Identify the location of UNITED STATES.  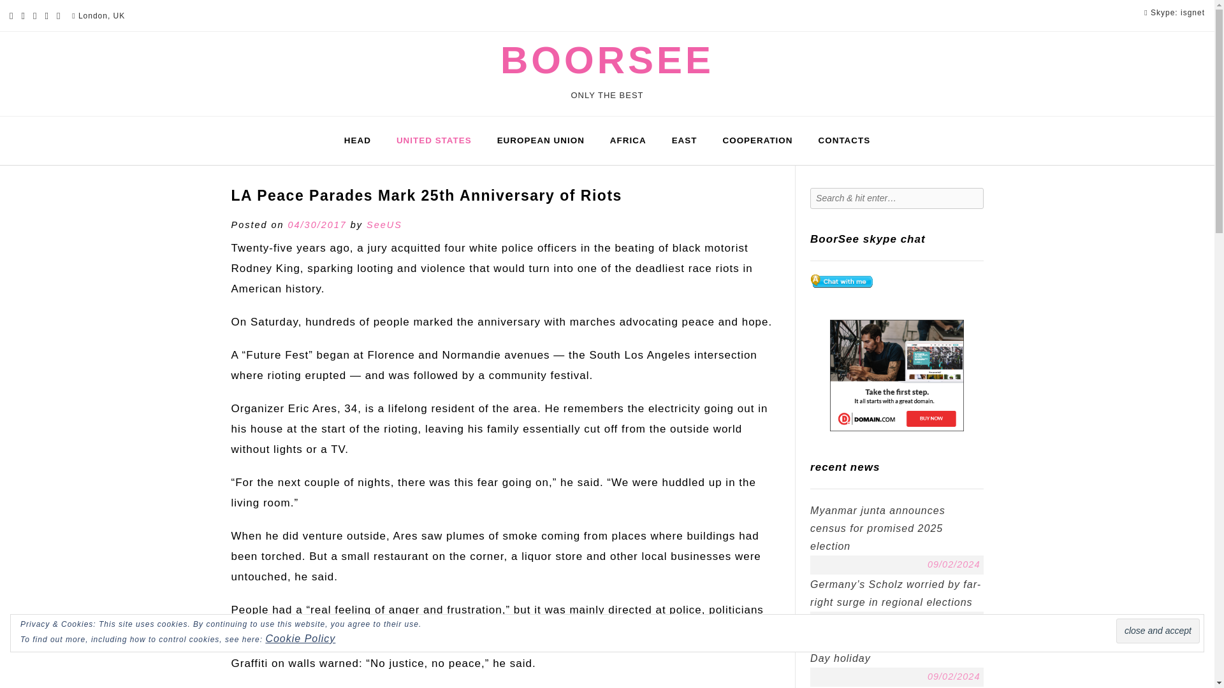
(434, 141).